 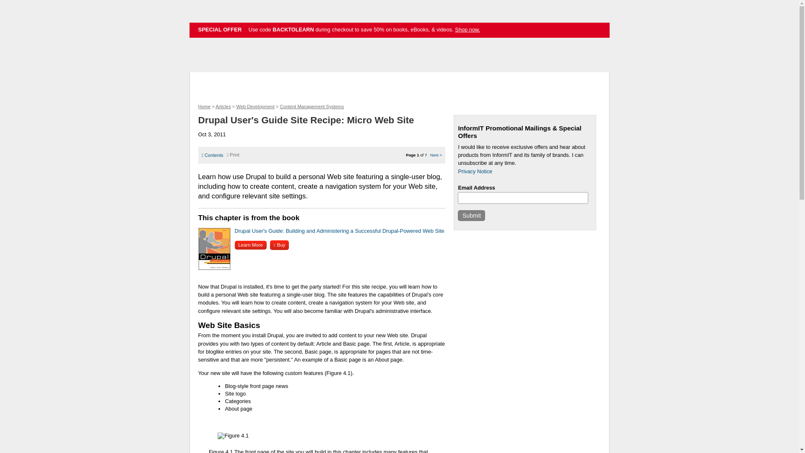 What do you see at coordinates (471, 216) in the screenshot?
I see `Submit` at bounding box center [471, 216].